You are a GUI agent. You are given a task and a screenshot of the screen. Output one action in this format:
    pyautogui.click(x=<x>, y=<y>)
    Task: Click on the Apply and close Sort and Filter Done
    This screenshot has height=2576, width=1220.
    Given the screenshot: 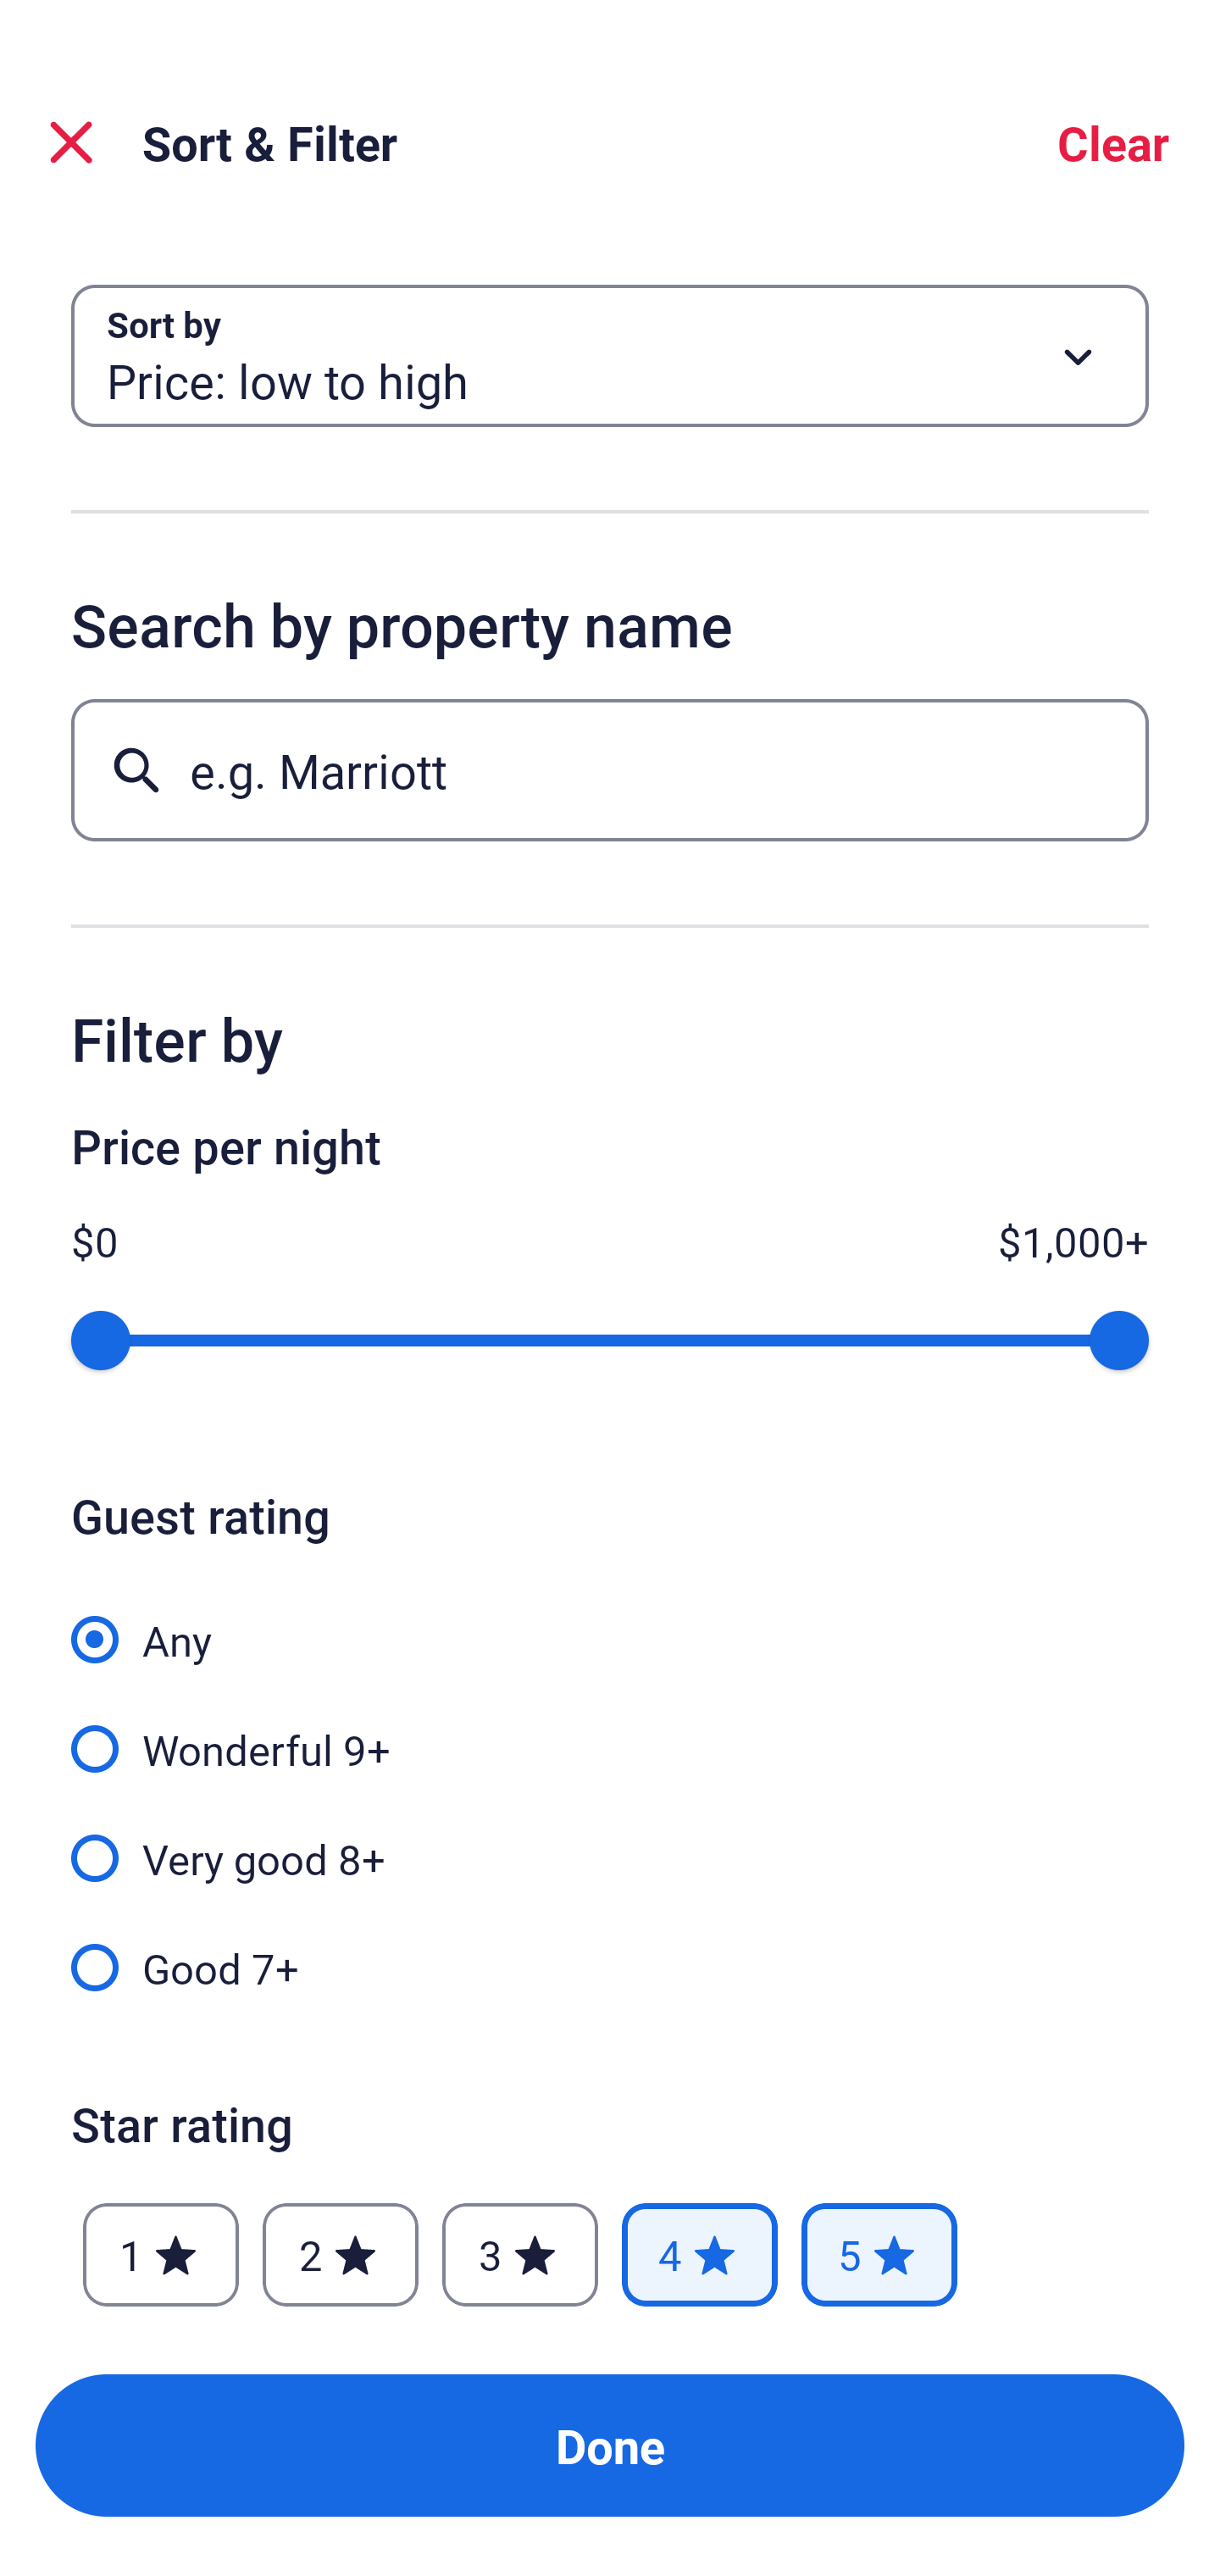 What is the action you would take?
    pyautogui.click(x=610, y=2446)
    